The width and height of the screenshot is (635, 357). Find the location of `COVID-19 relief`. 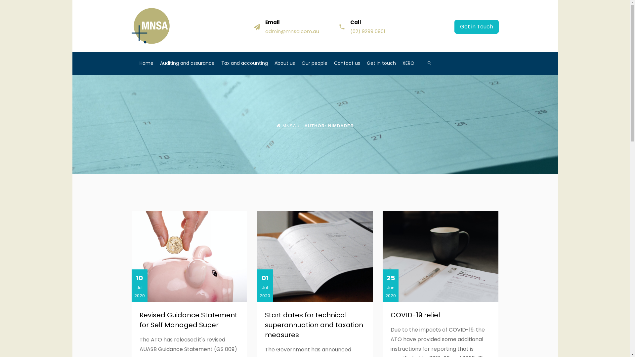

COVID-19 relief is located at coordinates (415, 315).